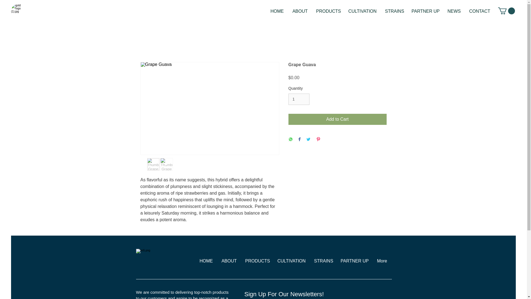  I want to click on HOME, so click(206, 261).